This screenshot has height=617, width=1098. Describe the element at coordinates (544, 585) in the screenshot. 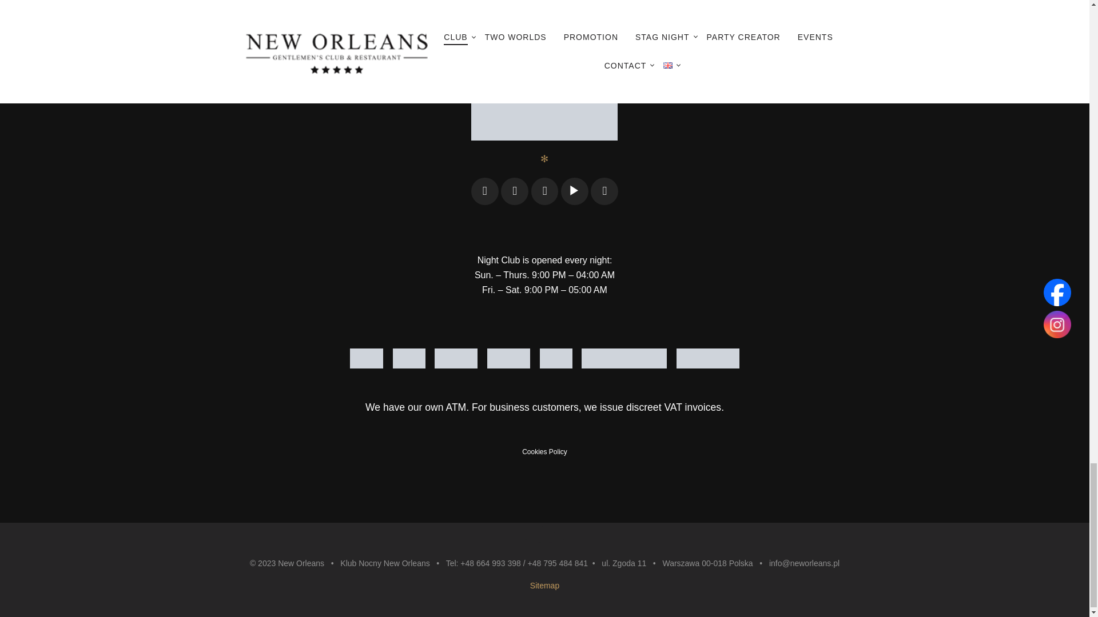

I see `Sitemap` at that location.